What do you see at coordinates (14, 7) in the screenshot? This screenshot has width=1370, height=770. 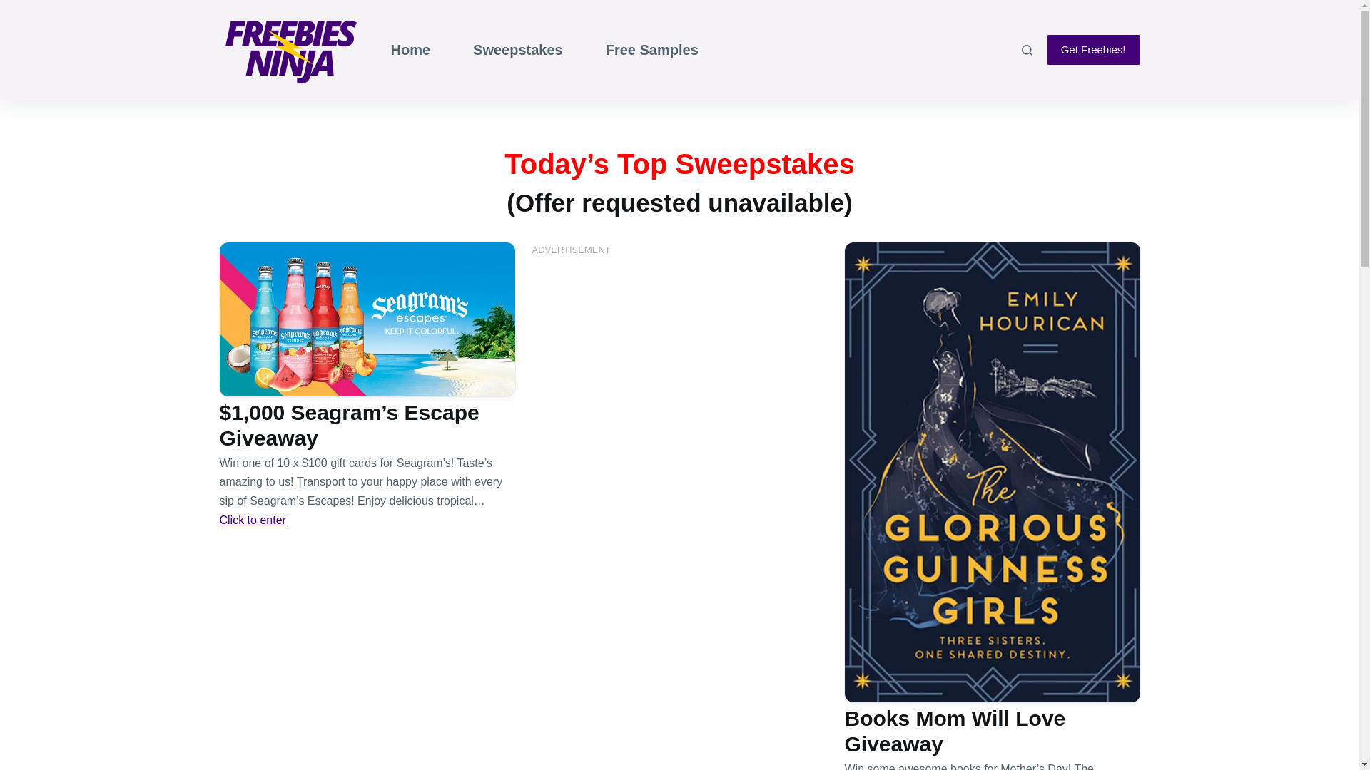 I see `Skip to content` at bounding box center [14, 7].